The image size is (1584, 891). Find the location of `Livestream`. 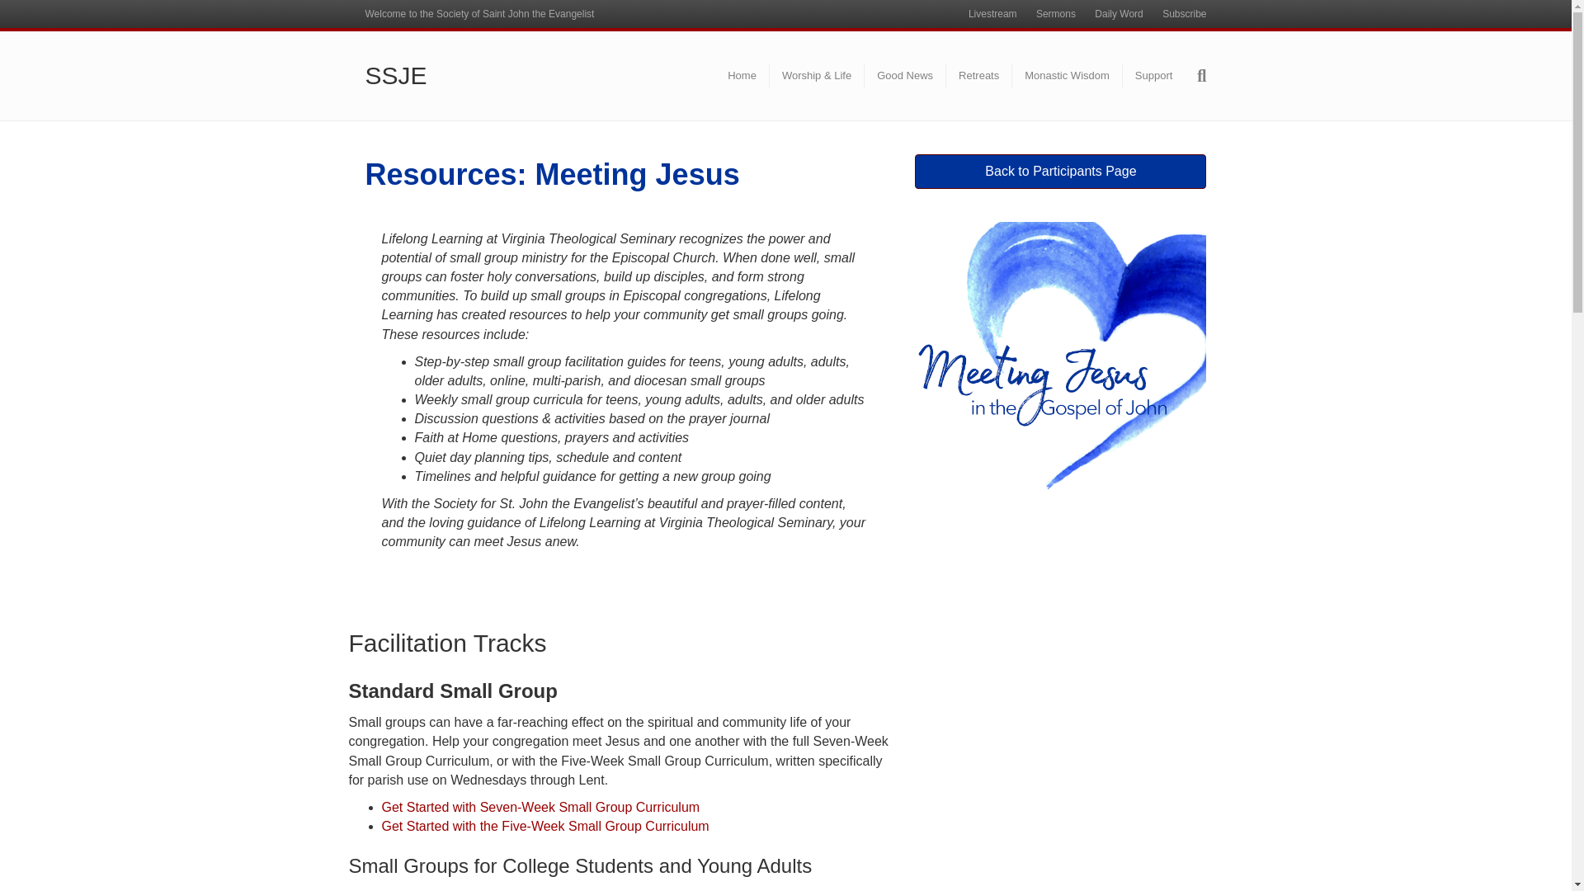

Livestream is located at coordinates (992, 14).